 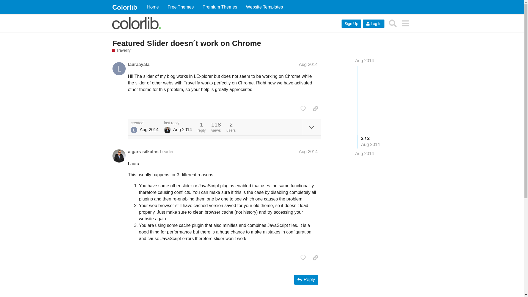 I want to click on Jump to the last post, so click(x=365, y=153).